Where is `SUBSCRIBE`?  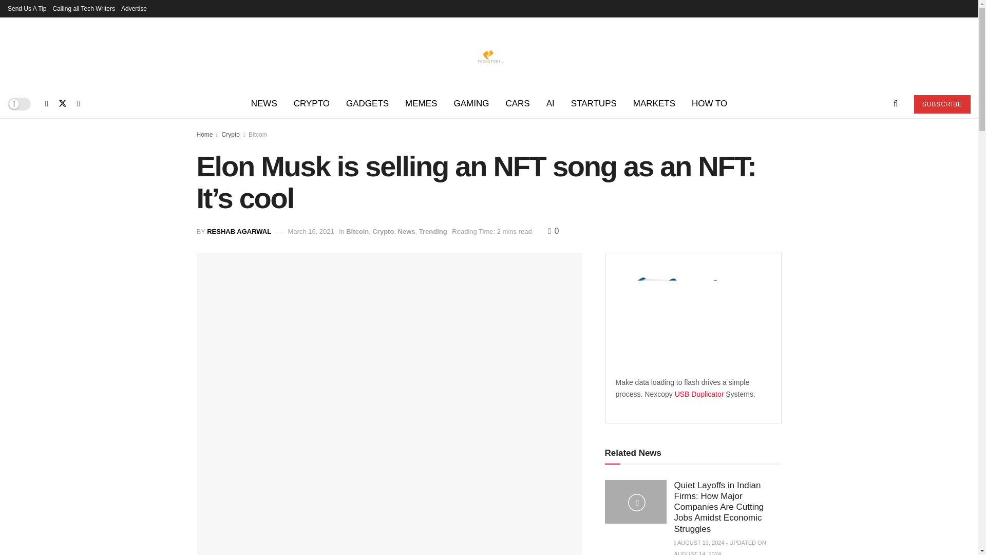 SUBSCRIBE is located at coordinates (942, 104).